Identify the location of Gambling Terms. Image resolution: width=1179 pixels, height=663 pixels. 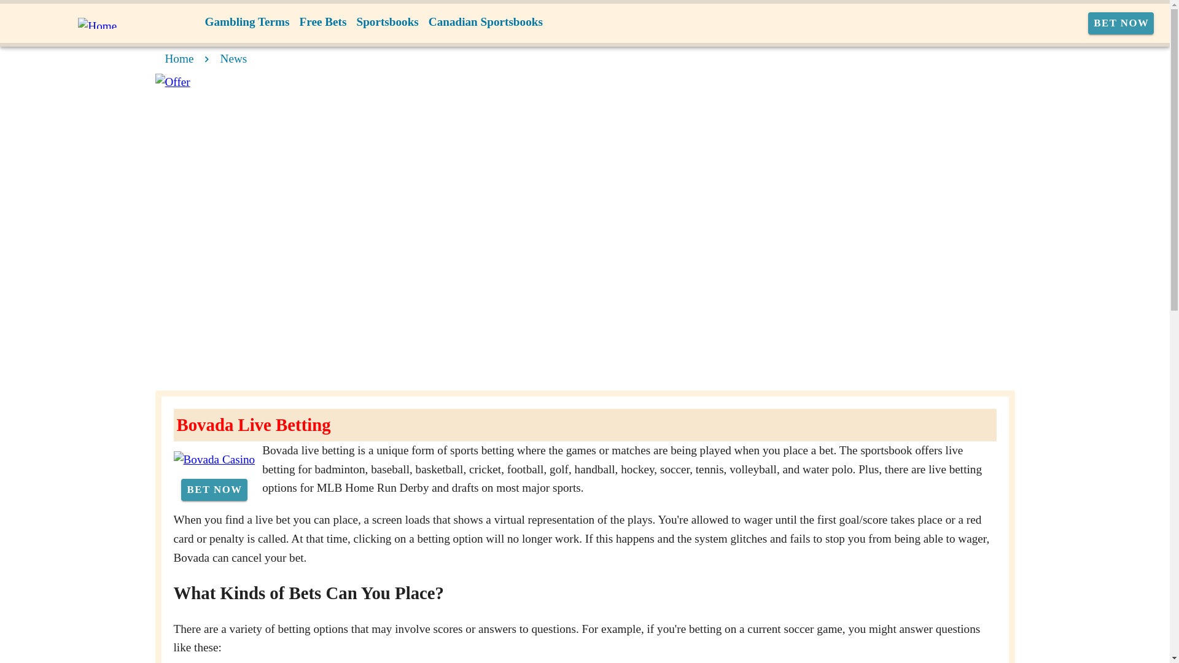
(247, 22).